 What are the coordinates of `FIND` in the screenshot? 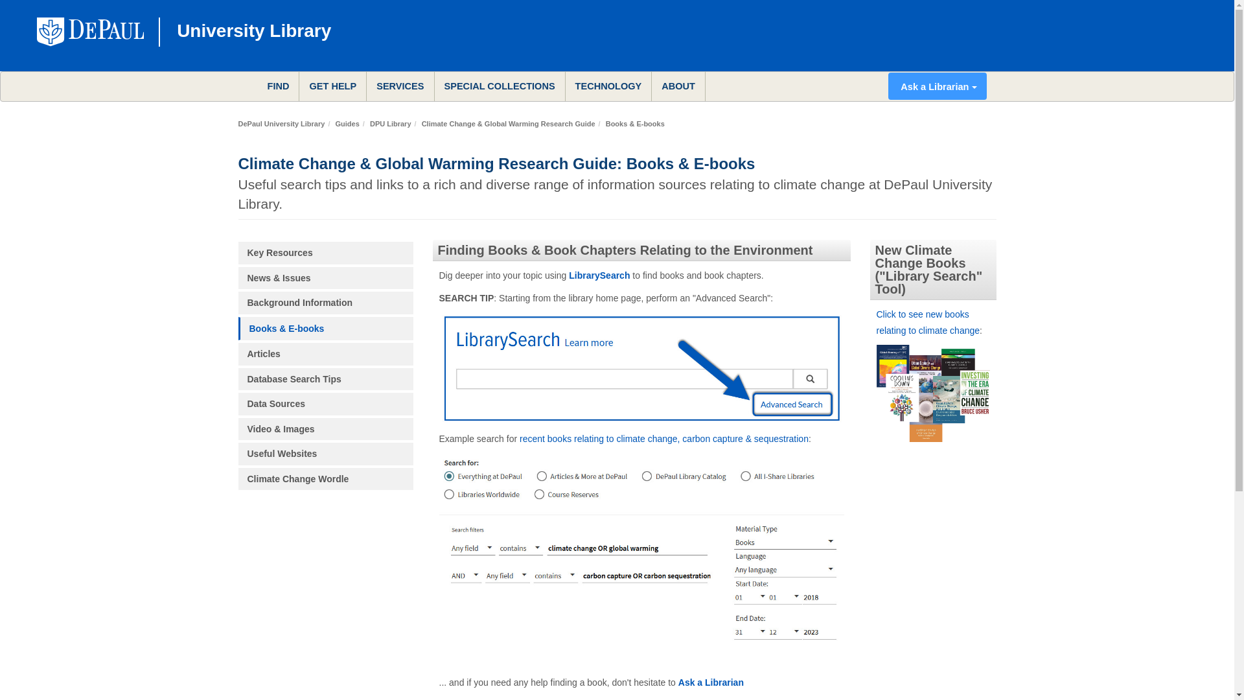 It's located at (279, 86).